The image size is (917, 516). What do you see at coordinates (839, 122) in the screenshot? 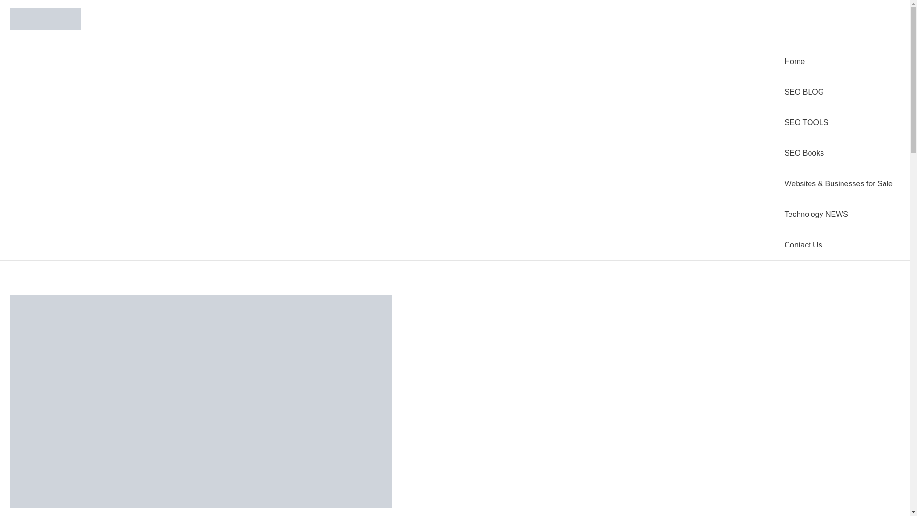
I see `SEO TOOLS` at bounding box center [839, 122].